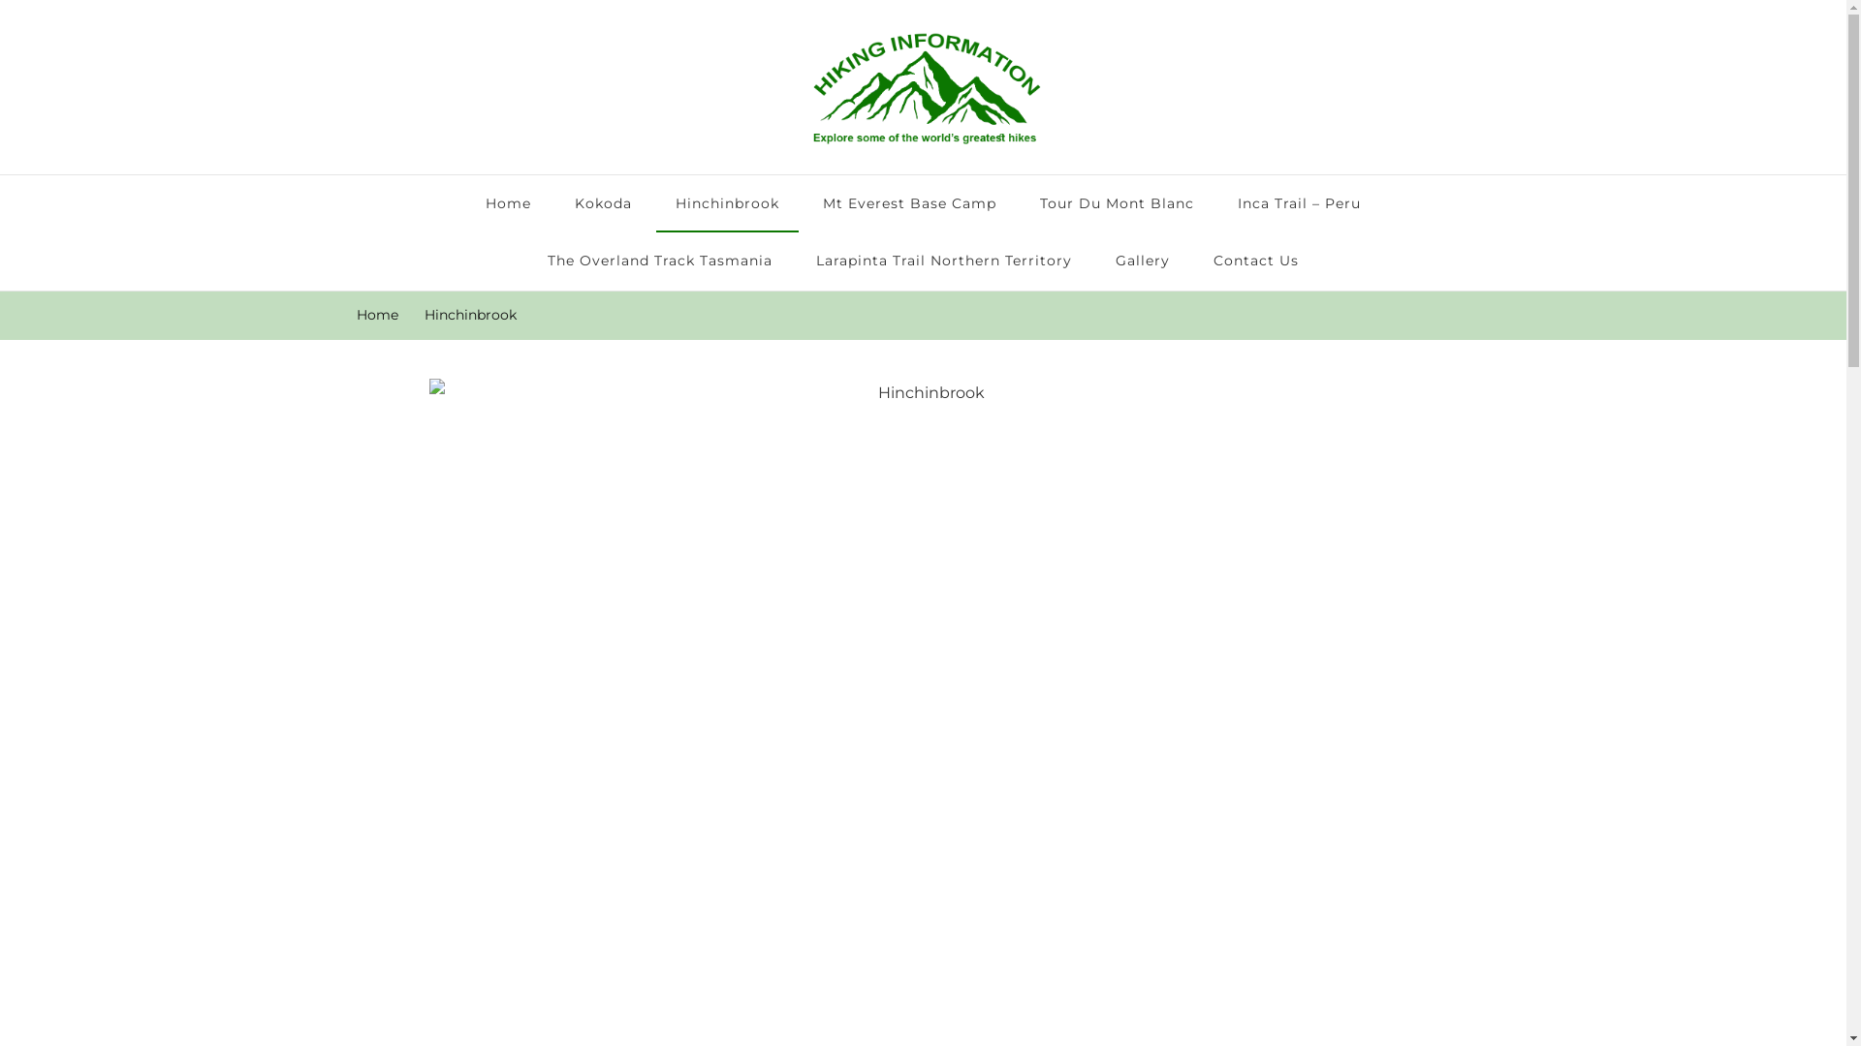  What do you see at coordinates (660, 261) in the screenshot?
I see `The Overland Track Tasmania` at bounding box center [660, 261].